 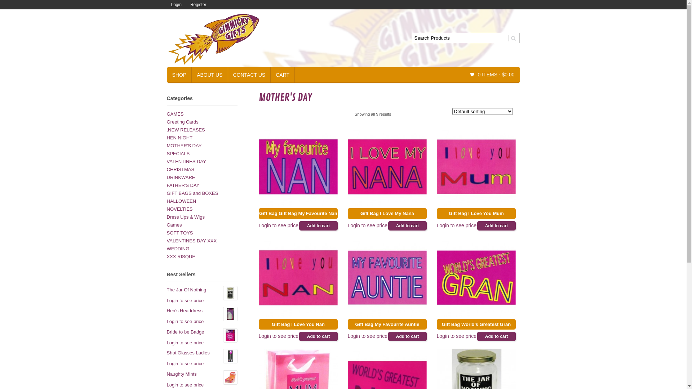 What do you see at coordinates (181, 256) in the screenshot?
I see `XXX RISQUE` at bounding box center [181, 256].